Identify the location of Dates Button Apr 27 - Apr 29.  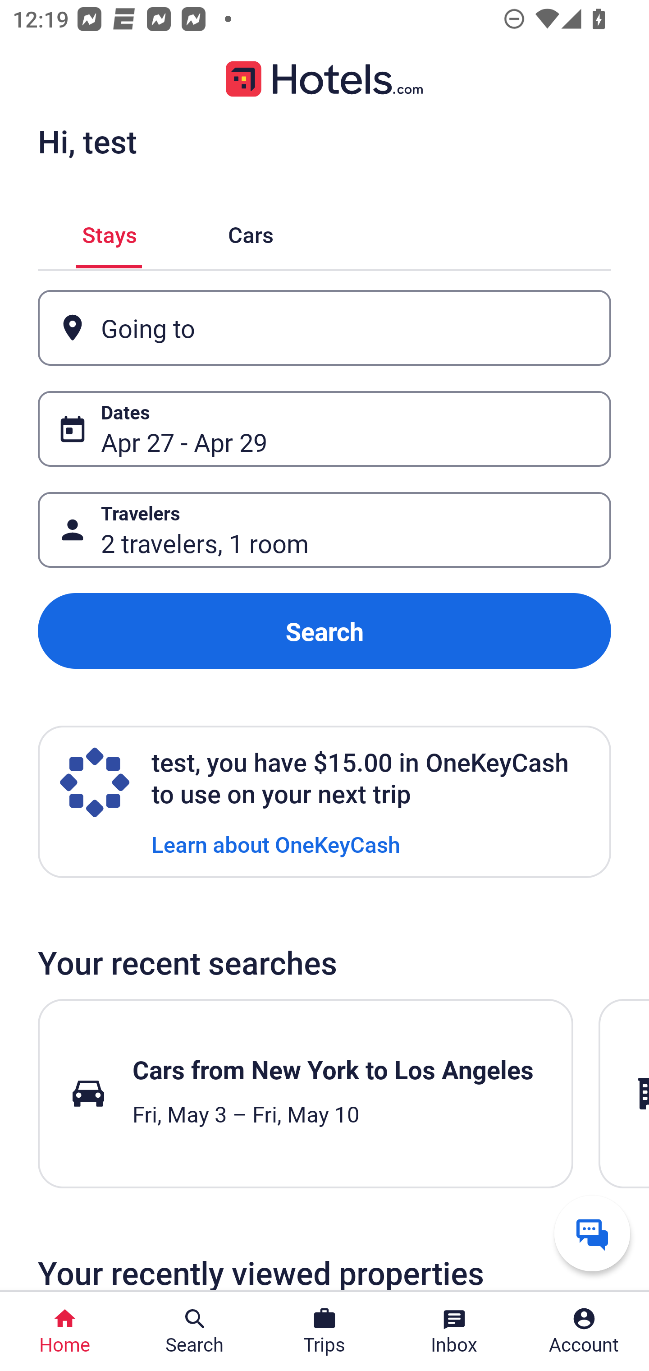
(324, 428).